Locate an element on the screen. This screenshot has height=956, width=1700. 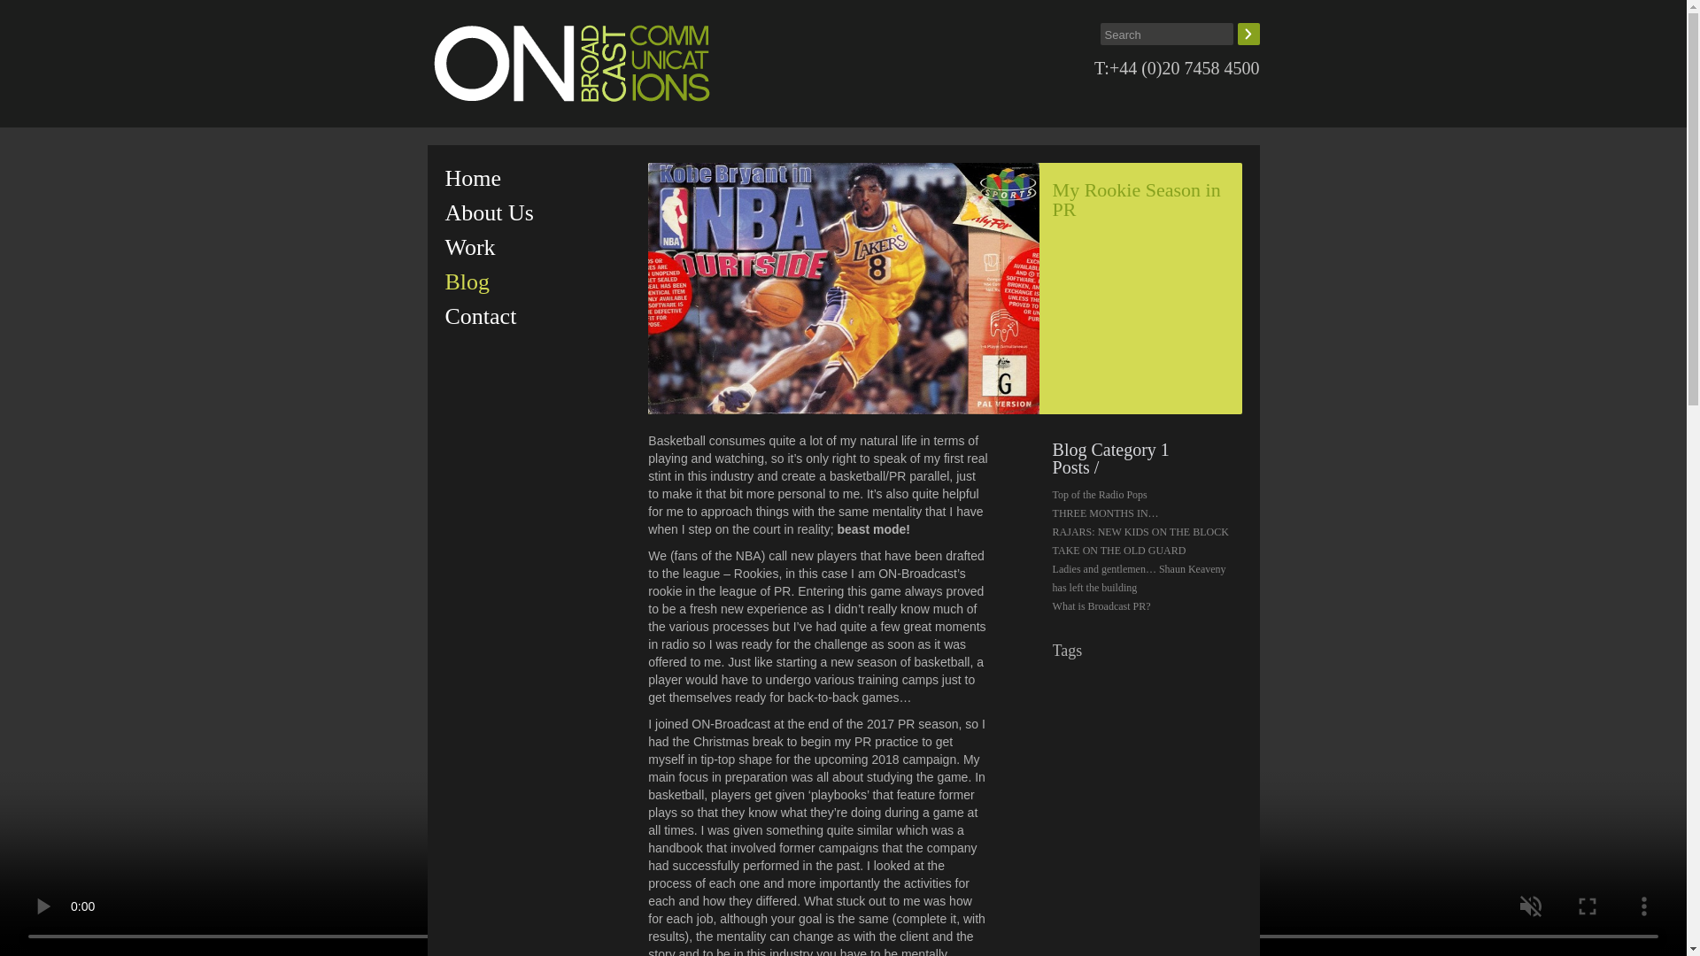
RAJARS: NEW KIDS ON THE BLOCK TAKE ON THE OLD GUARD is located at coordinates (1140, 541).